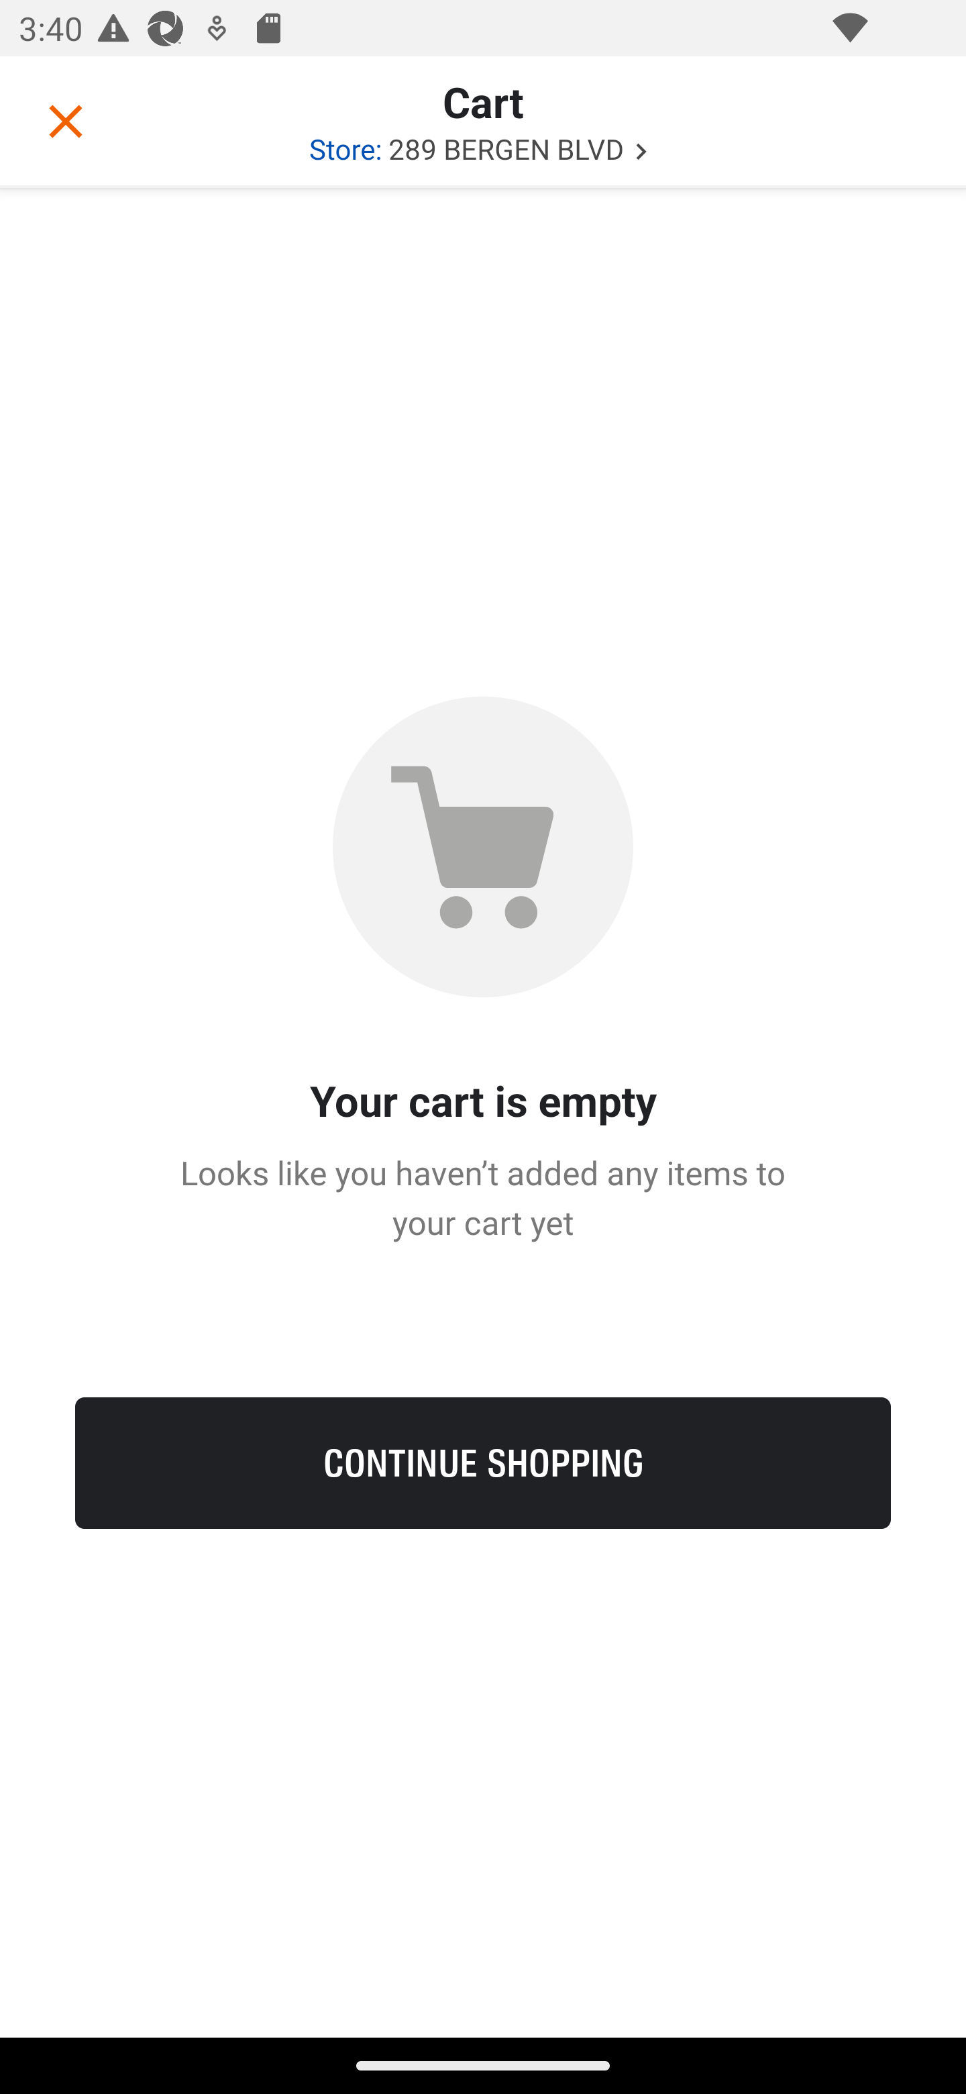  What do you see at coordinates (66, 120) in the screenshot?
I see `Close cart ` at bounding box center [66, 120].